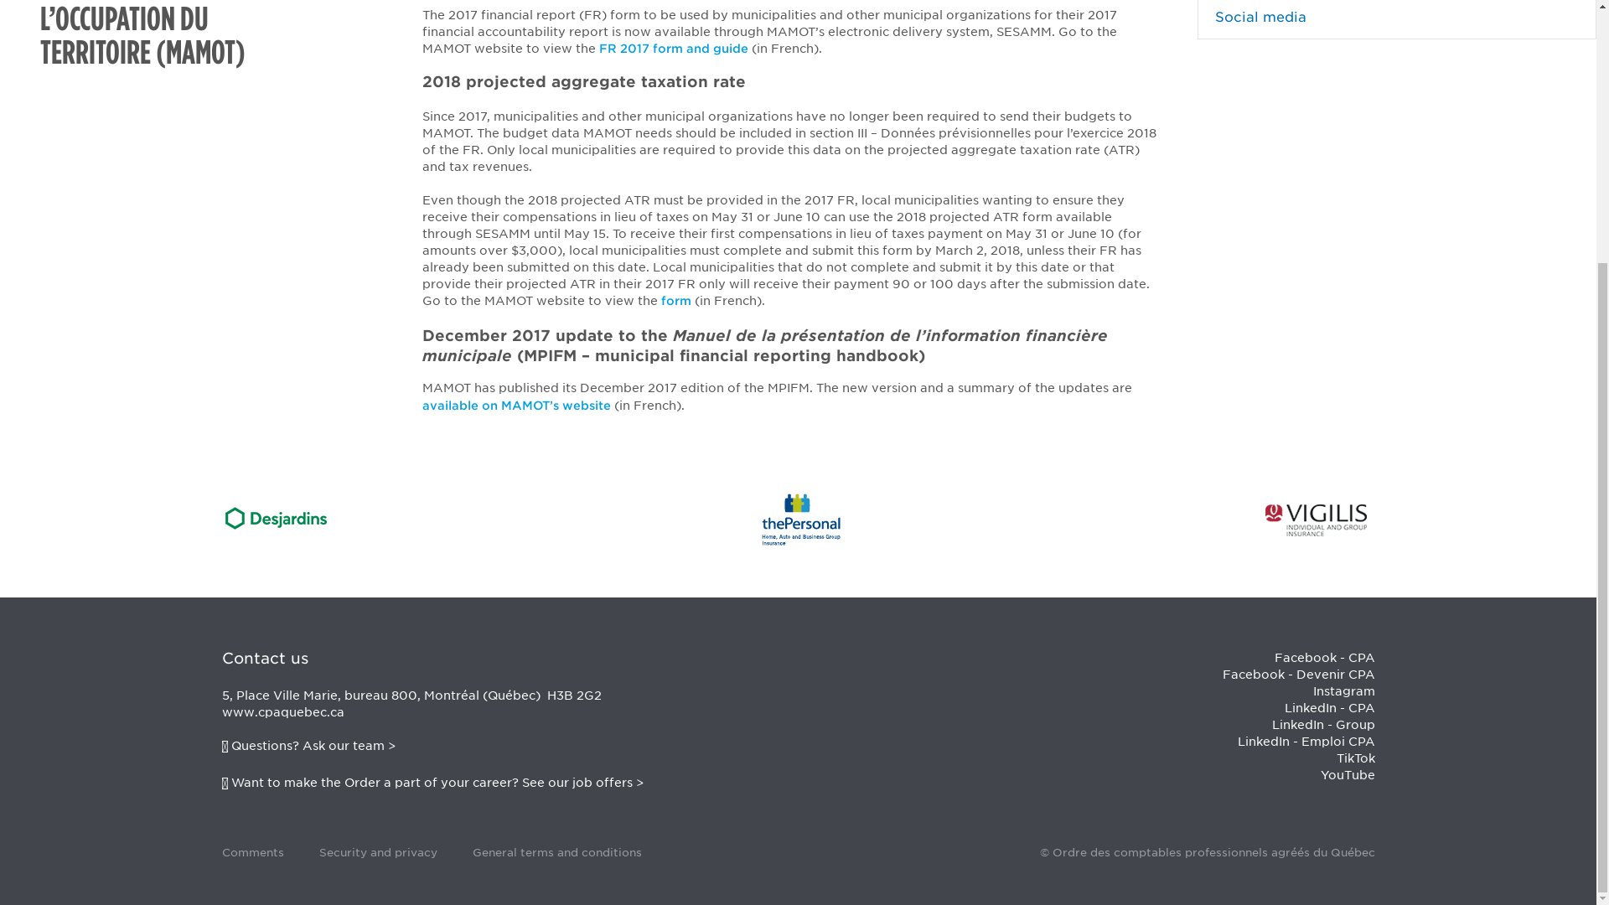 The image size is (1609, 905). Describe the element at coordinates (1329, 708) in the screenshot. I see `LinkedIn - CPA` at that location.